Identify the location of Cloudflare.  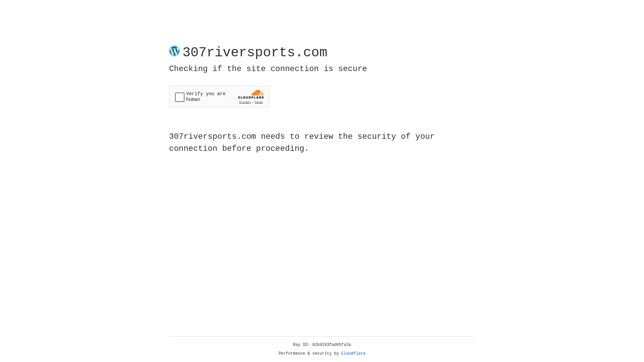
(354, 354).